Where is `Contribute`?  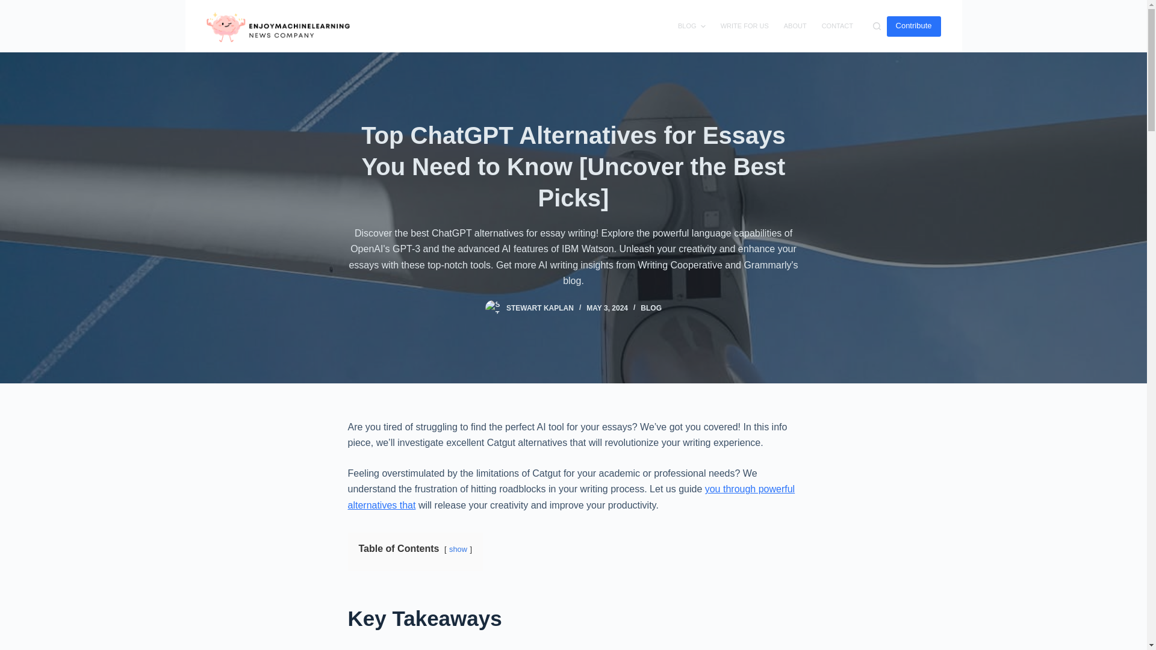 Contribute is located at coordinates (913, 25).